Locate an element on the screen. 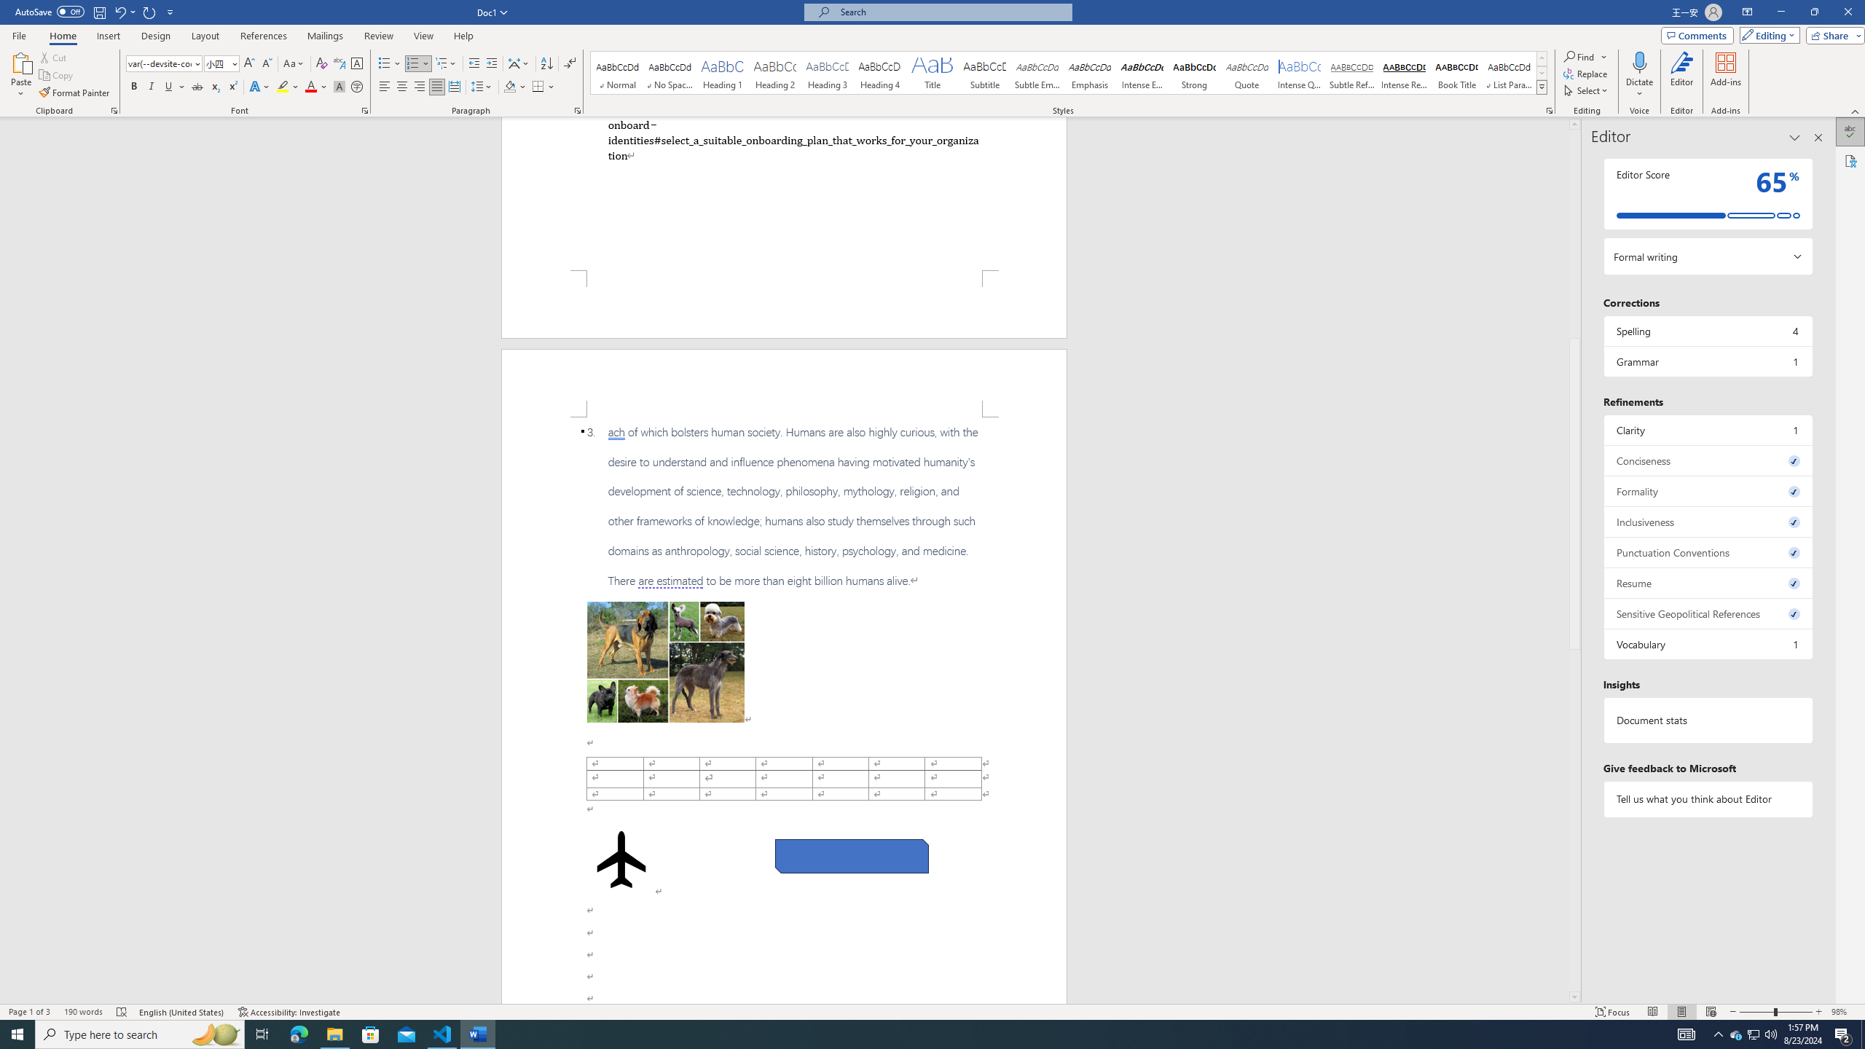 This screenshot has height=1049, width=1865. Emphasis is located at coordinates (1088, 73).